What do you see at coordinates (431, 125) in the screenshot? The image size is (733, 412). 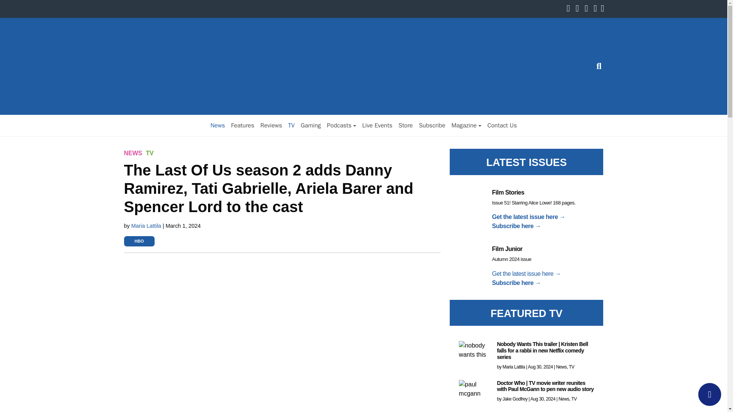 I see `Subscribe` at bounding box center [431, 125].